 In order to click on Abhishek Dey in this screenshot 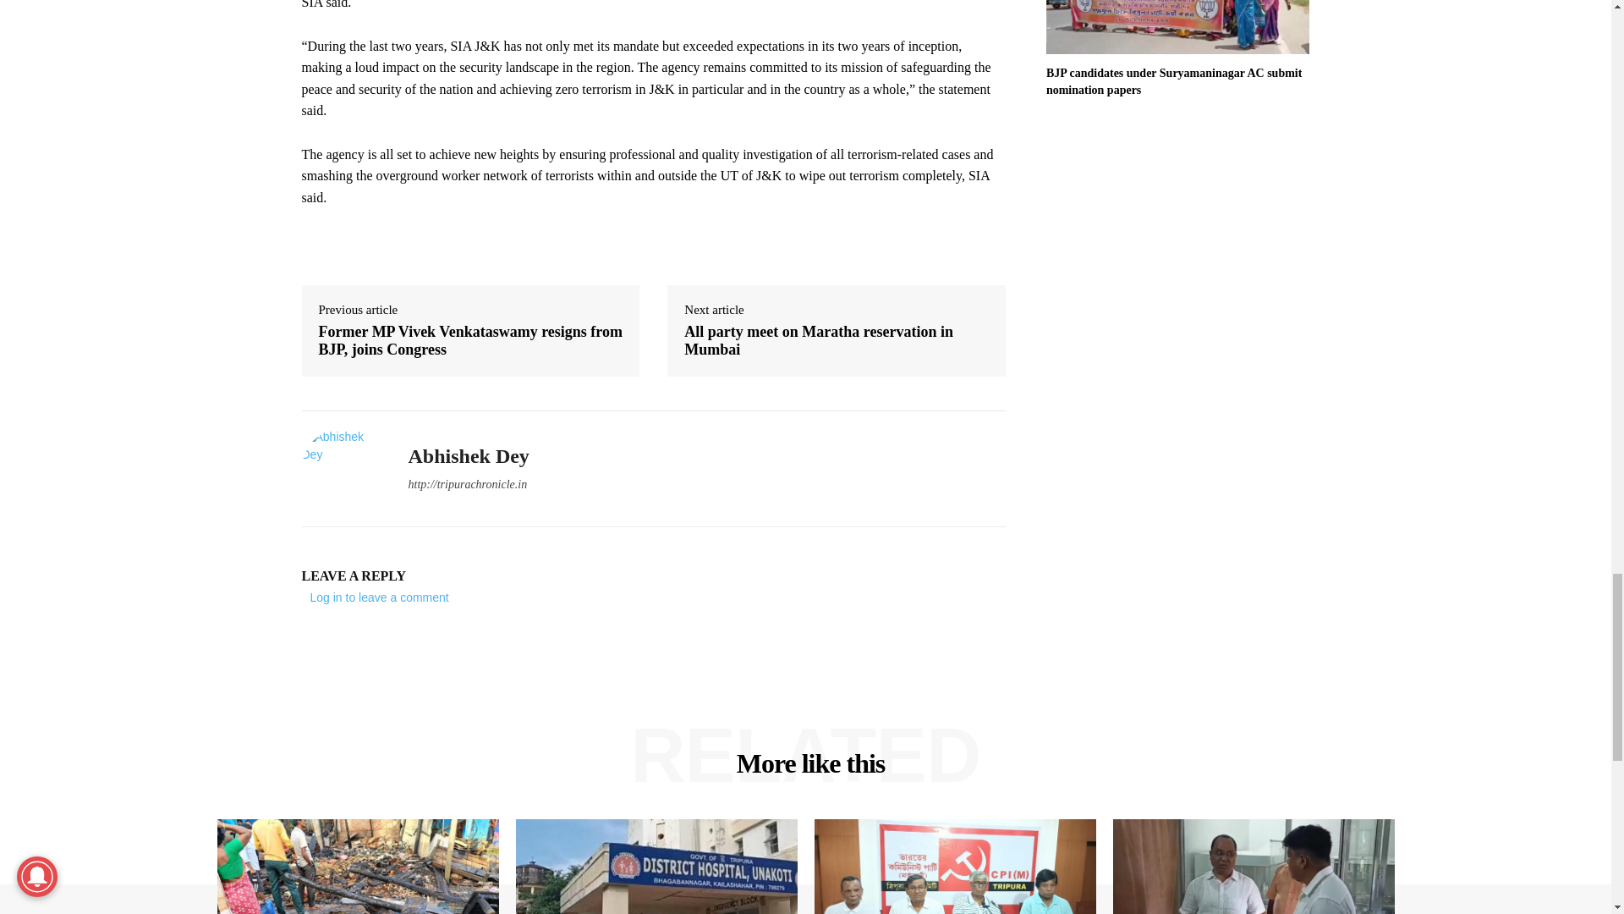, I will do `click(341, 469)`.